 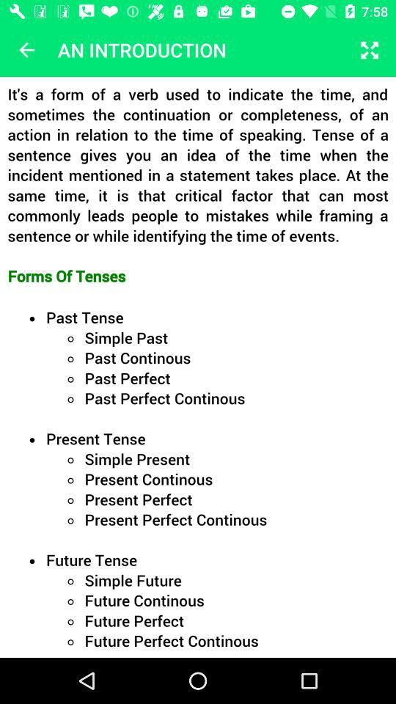 I want to click on go back, so click(x=26, y=50).